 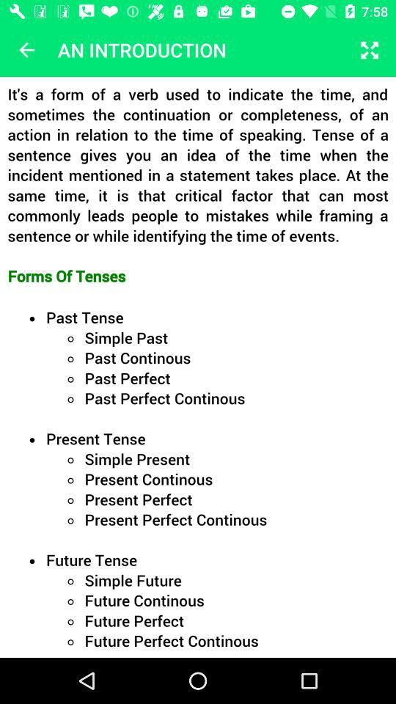 I want to click on go back, so click(x=26, y=50).